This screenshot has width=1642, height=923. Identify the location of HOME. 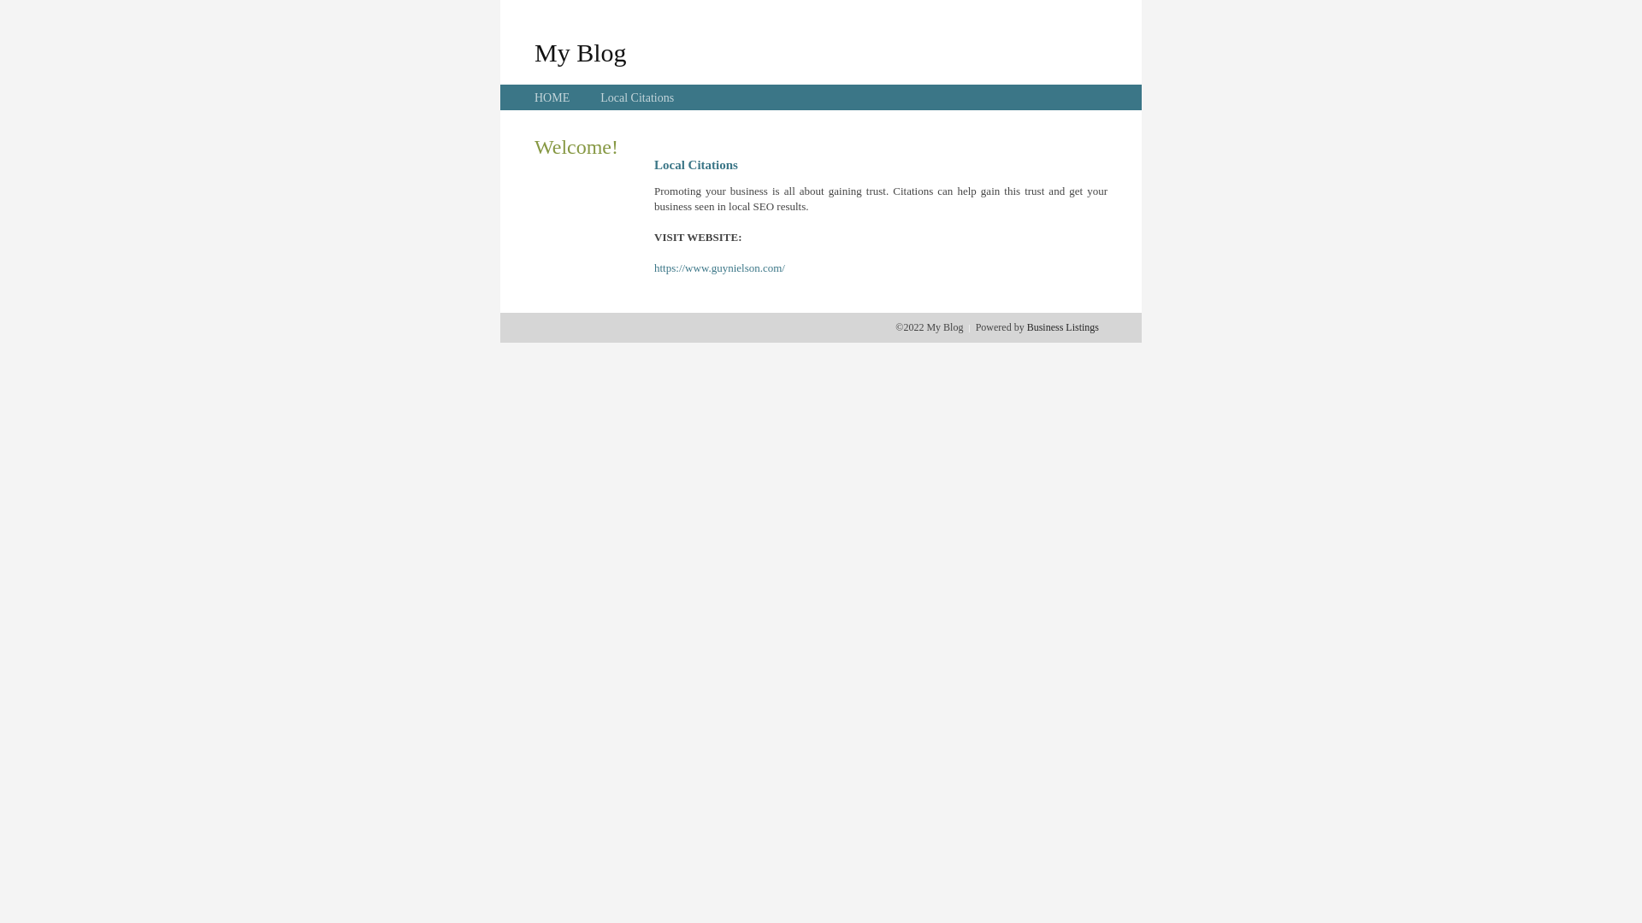
(552, 97).